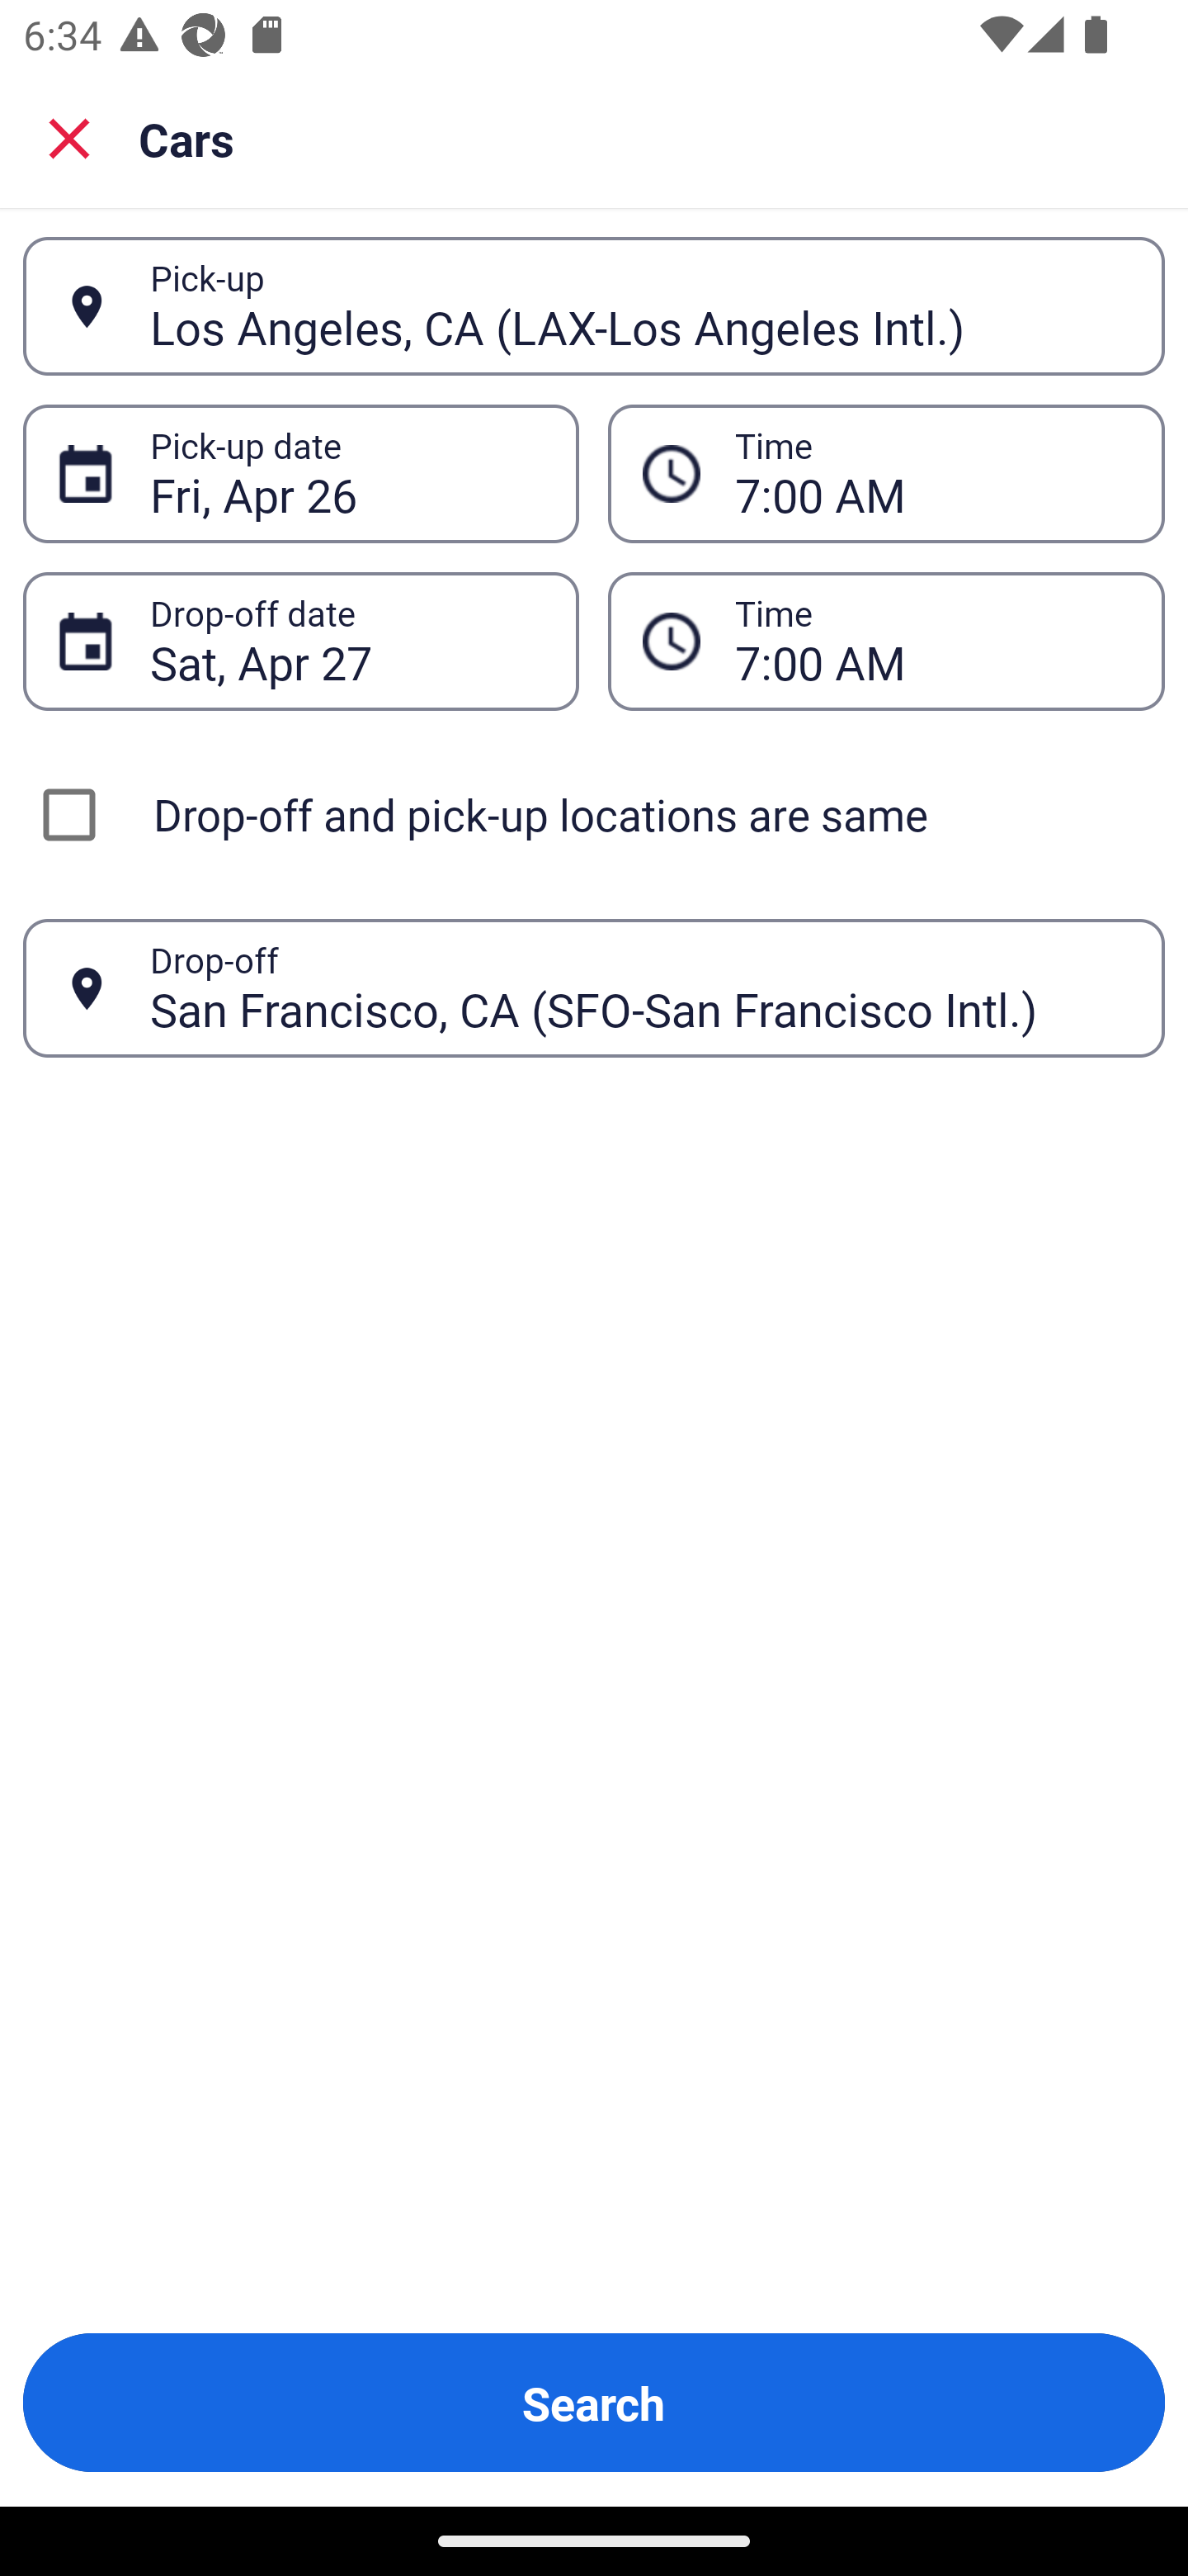  I want to click on Fri, Apr 26 Pick-up date, so click(300, 474).